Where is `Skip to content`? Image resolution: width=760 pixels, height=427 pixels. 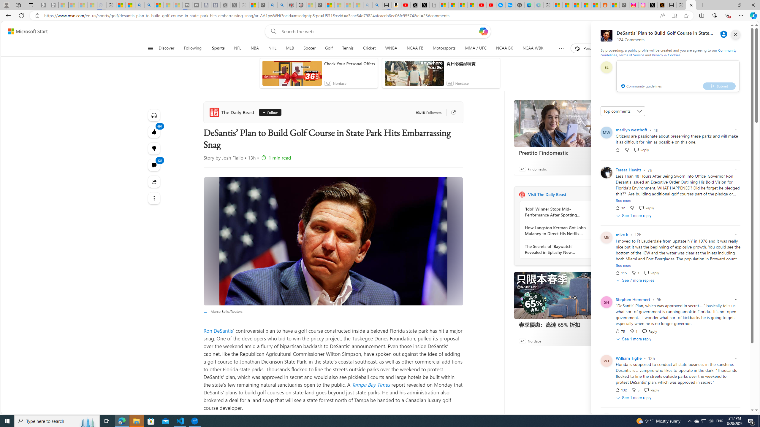
Skip to content is located at coordinates (26, 31).